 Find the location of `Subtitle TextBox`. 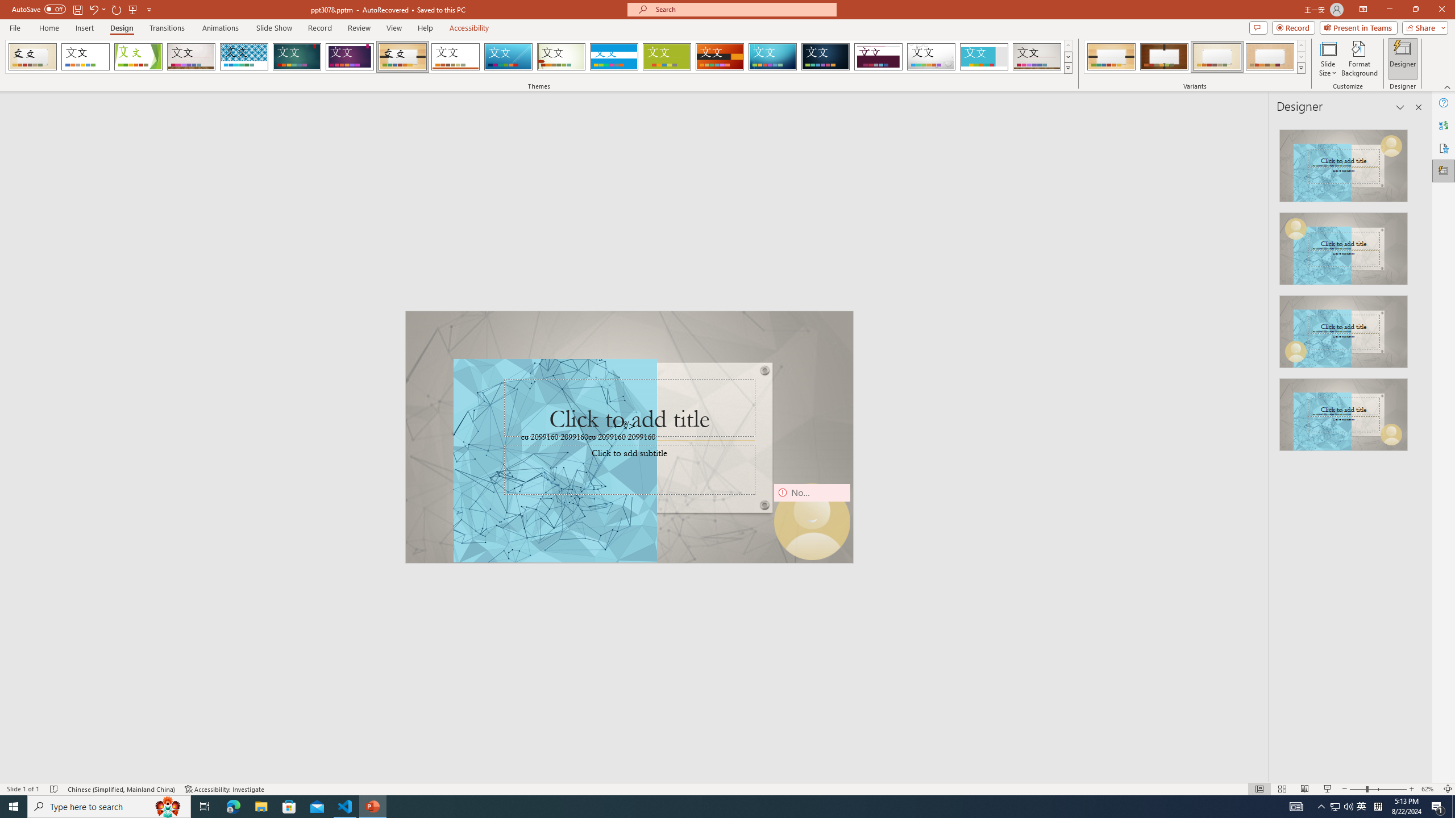

Subtitle TextBox is located at coordinates (629, 470).